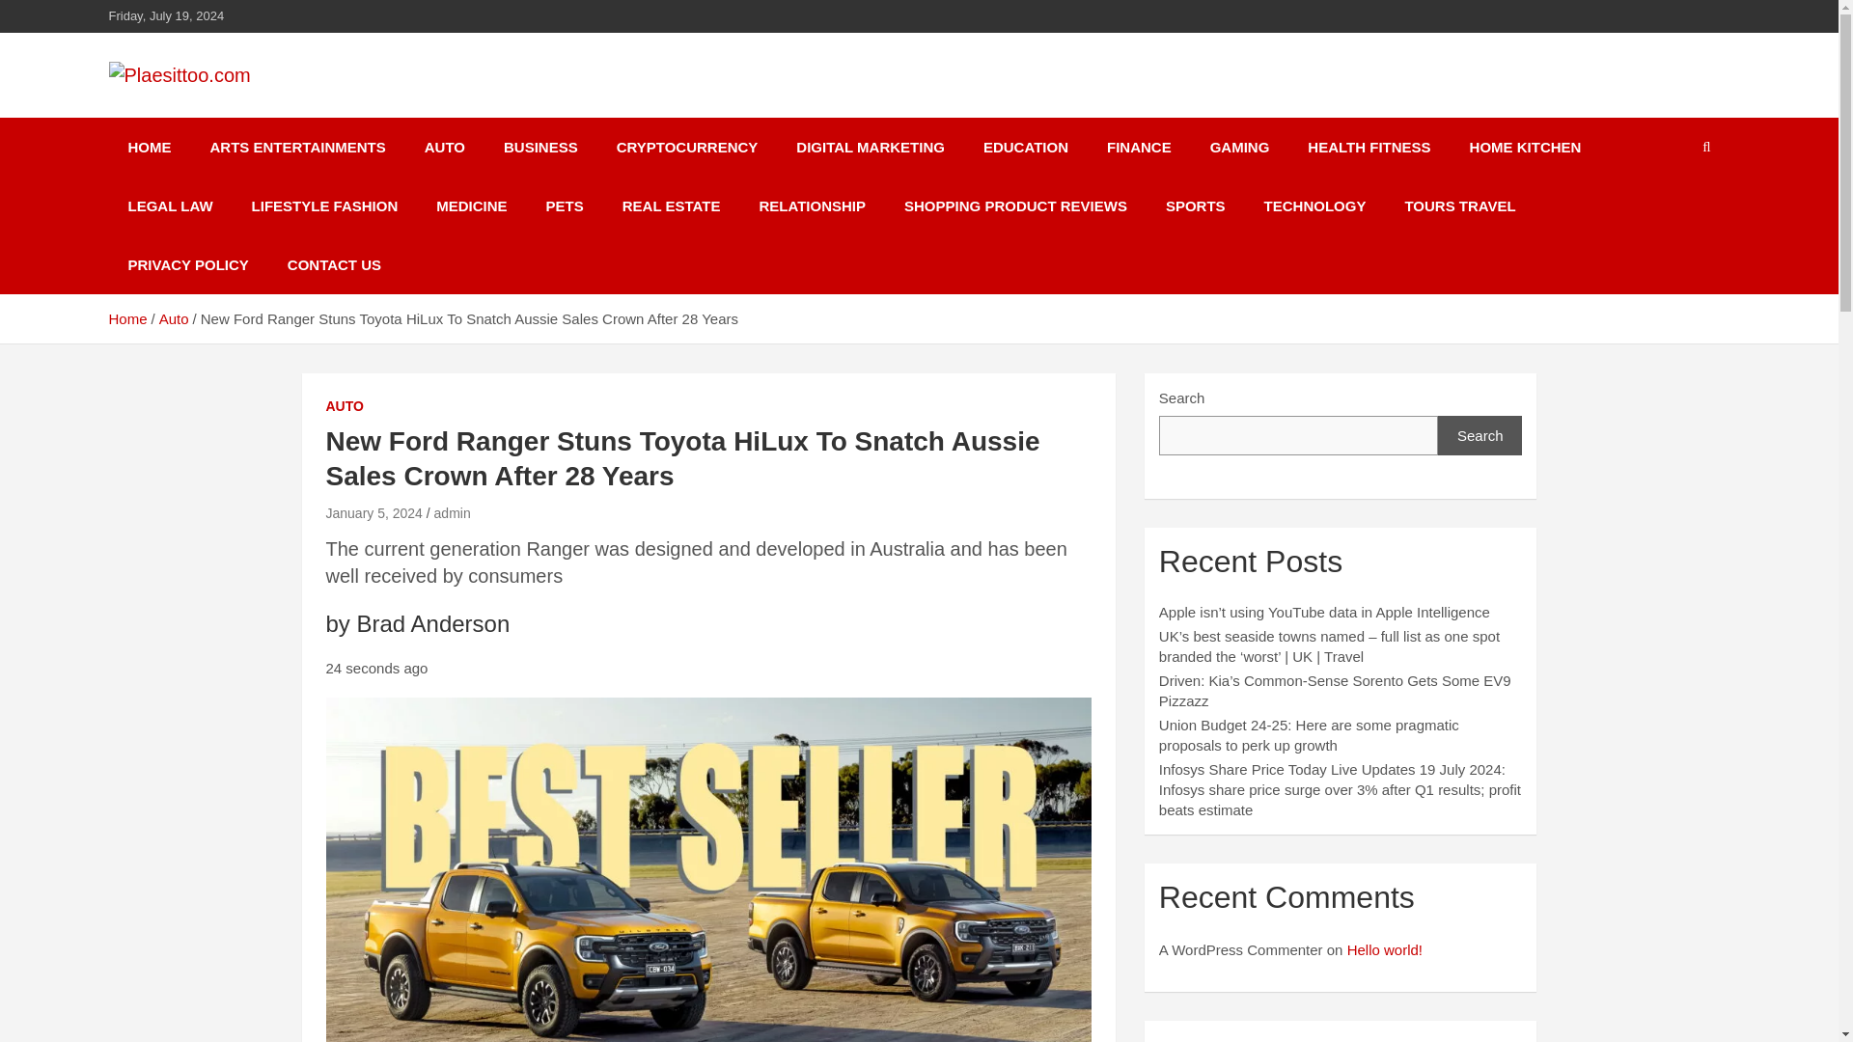  What do you see at coordinates (565, 206) in the screenshot?
I see `PETS` at bounding box center [565, 206].